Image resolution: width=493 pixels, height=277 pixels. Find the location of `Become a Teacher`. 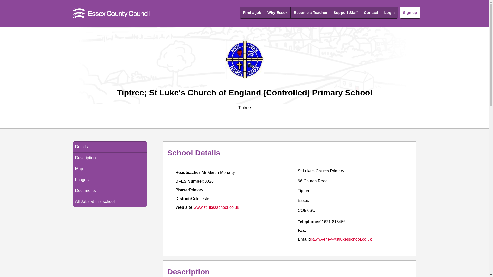

Become a Teacher is located at coordinates (310, 13).